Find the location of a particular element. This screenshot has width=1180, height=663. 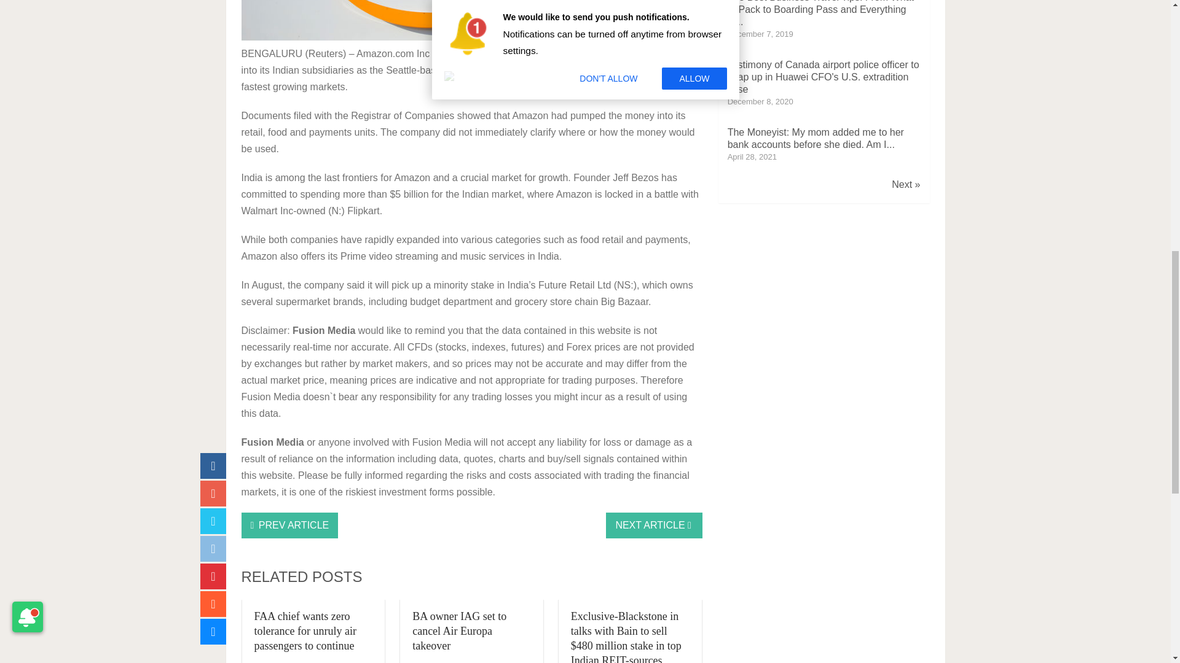

PREV ARTICLE is located at coordinates (289, 525).